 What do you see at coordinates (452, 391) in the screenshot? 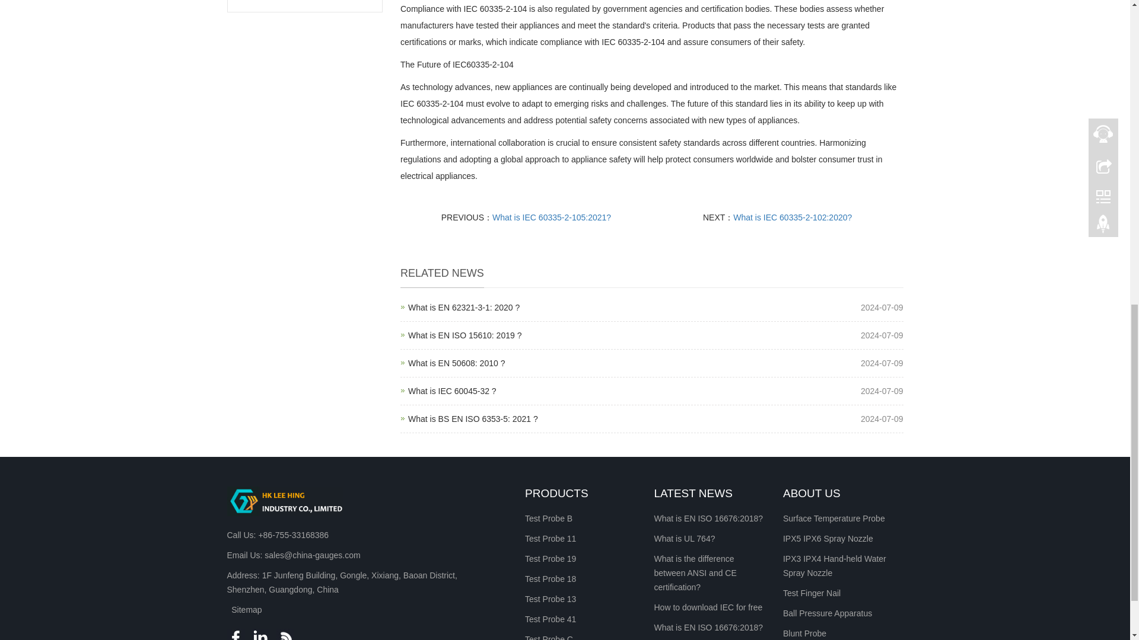
I see `What is IEC 60335-2-102:2020?` at bounding box center [452, 391].